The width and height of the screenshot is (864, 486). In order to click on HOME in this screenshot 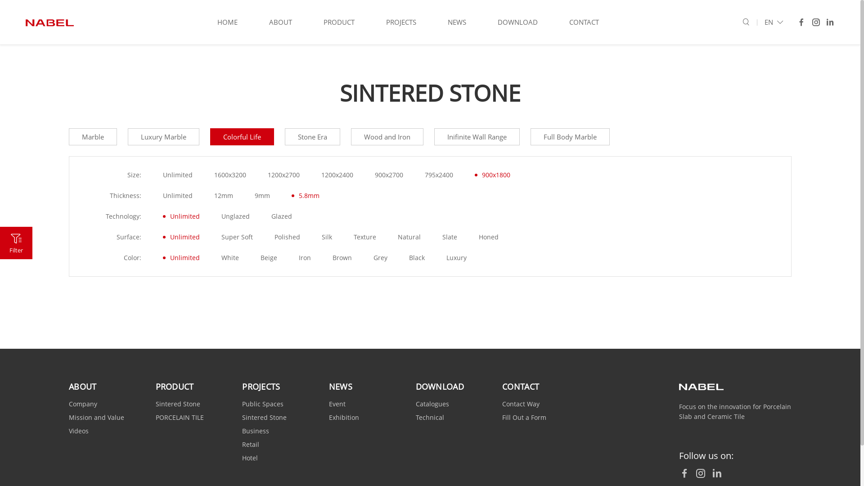, I will do `click(228, 22)`.